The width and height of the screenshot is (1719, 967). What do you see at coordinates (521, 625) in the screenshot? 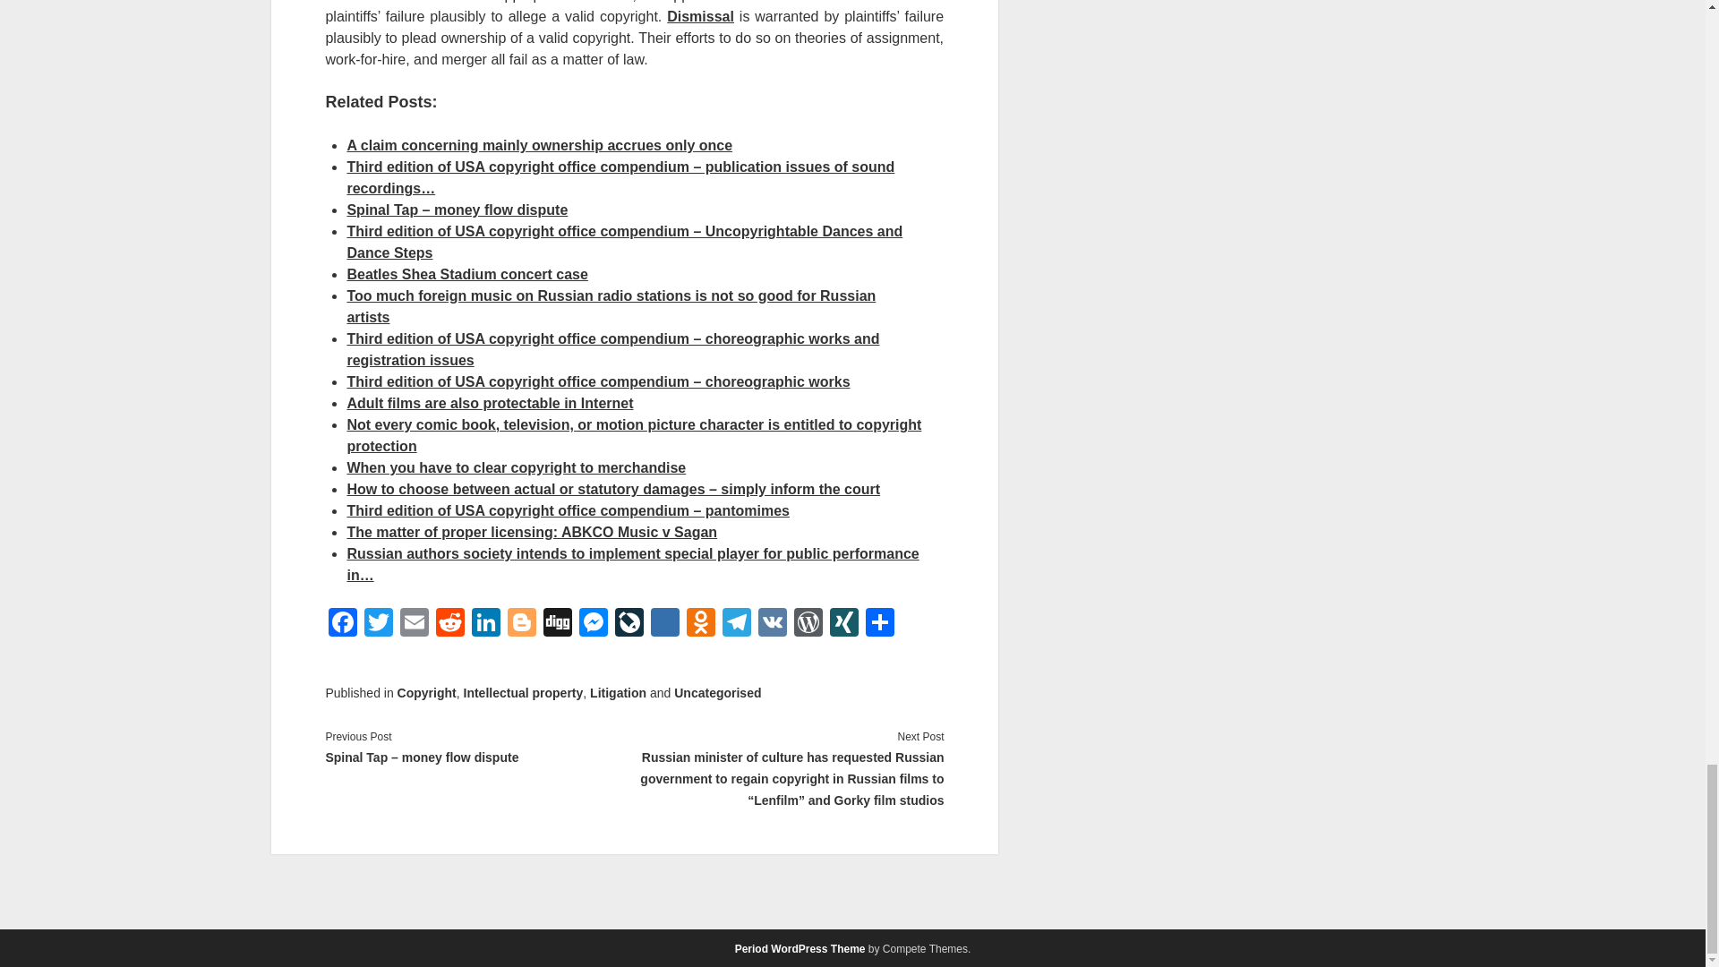
I see `Blogger` at bounding box center [521, 625].